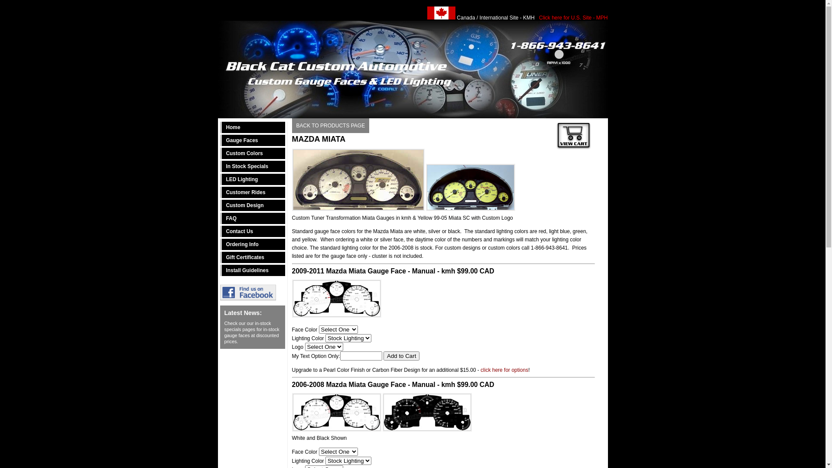  I want to click on Customer Rides, so click(253, 192).